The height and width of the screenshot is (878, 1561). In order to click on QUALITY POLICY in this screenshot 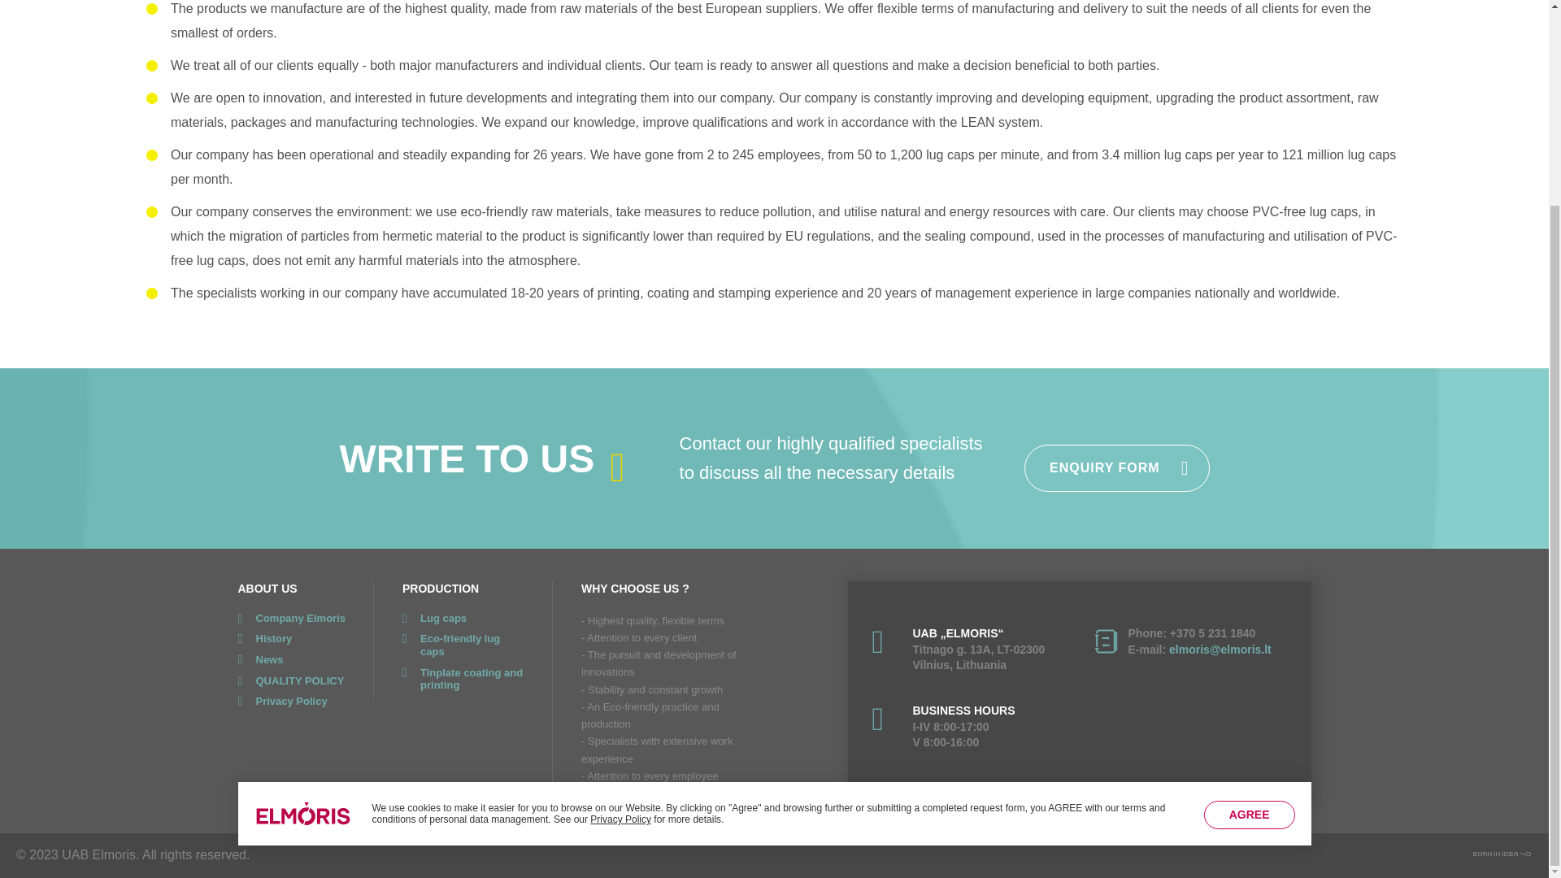, I will do `click(291, 681)`.